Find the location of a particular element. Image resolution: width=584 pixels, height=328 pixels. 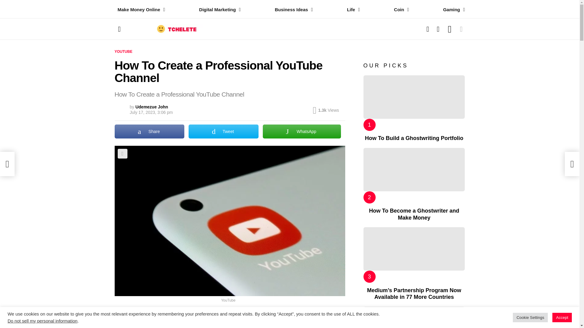

Share on WhatsApp is located at coordinates (302, 131).